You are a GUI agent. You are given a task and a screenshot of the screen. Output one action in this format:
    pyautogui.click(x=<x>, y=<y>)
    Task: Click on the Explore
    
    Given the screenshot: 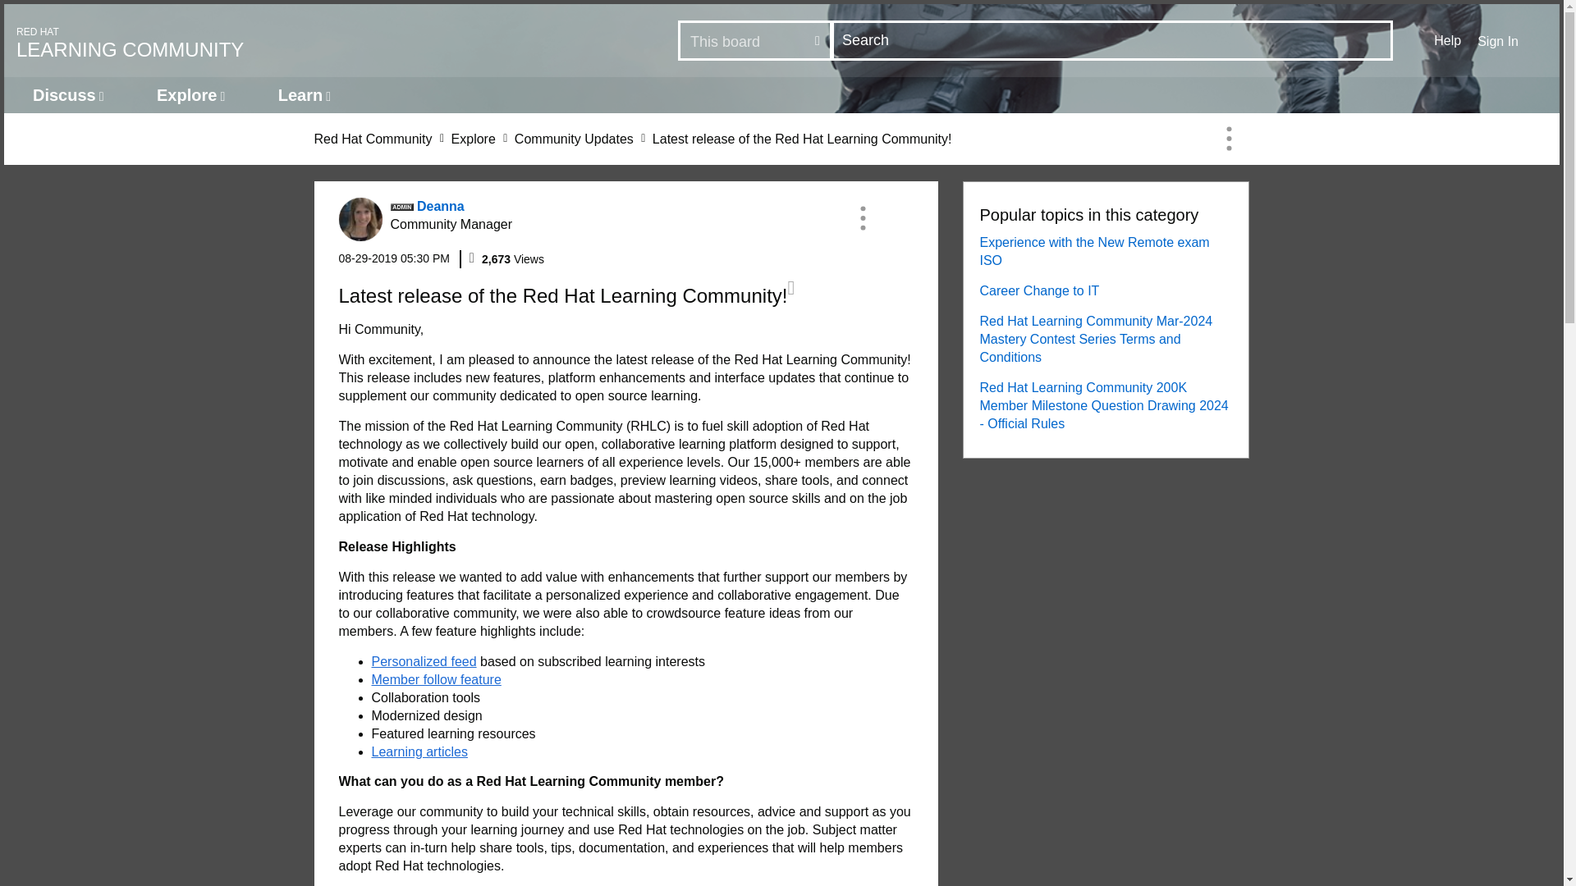 What is the action you would take?
    pyautogui.click(x=190, y=95)
    